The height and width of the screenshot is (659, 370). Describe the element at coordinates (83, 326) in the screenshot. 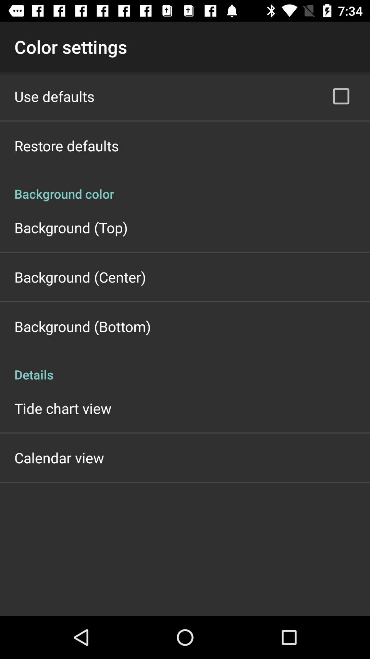

I see `select the background (bottom) app` at that location.